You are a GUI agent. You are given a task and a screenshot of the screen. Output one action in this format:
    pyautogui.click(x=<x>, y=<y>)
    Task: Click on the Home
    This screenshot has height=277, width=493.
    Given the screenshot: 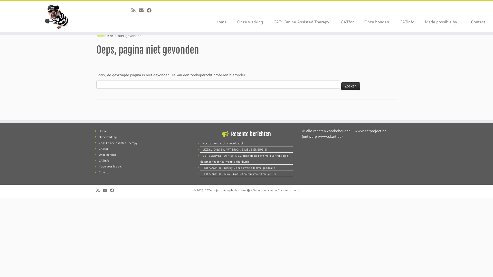 What is the action you would take?
    pyautogui.click(x=101, y=36)
    